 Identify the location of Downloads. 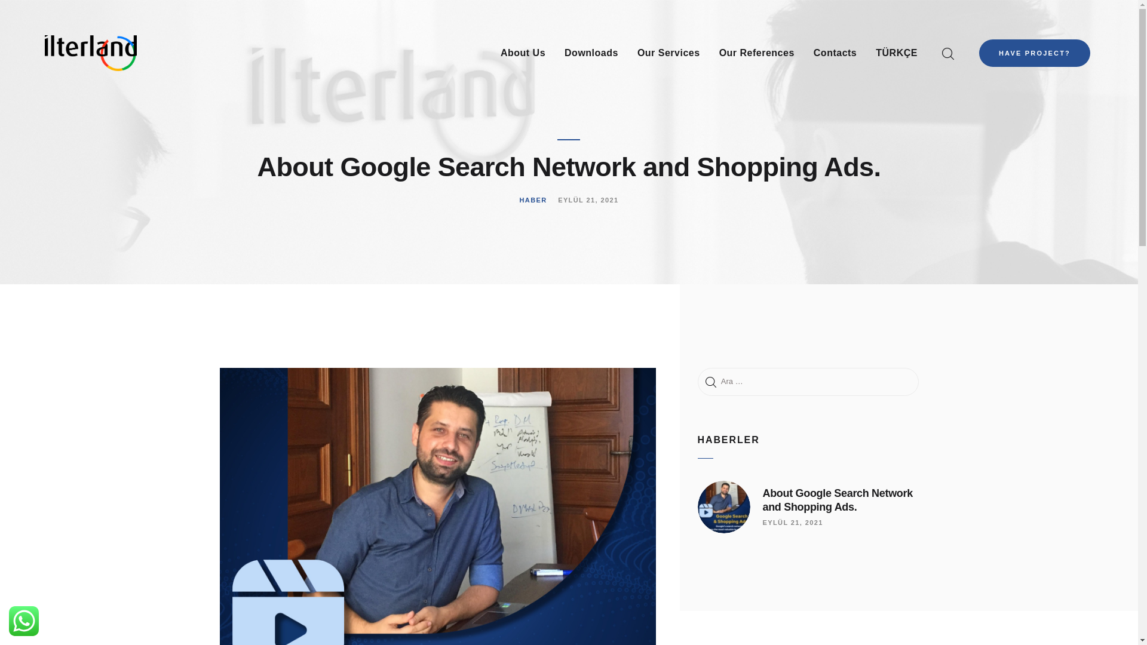
(591, 53).